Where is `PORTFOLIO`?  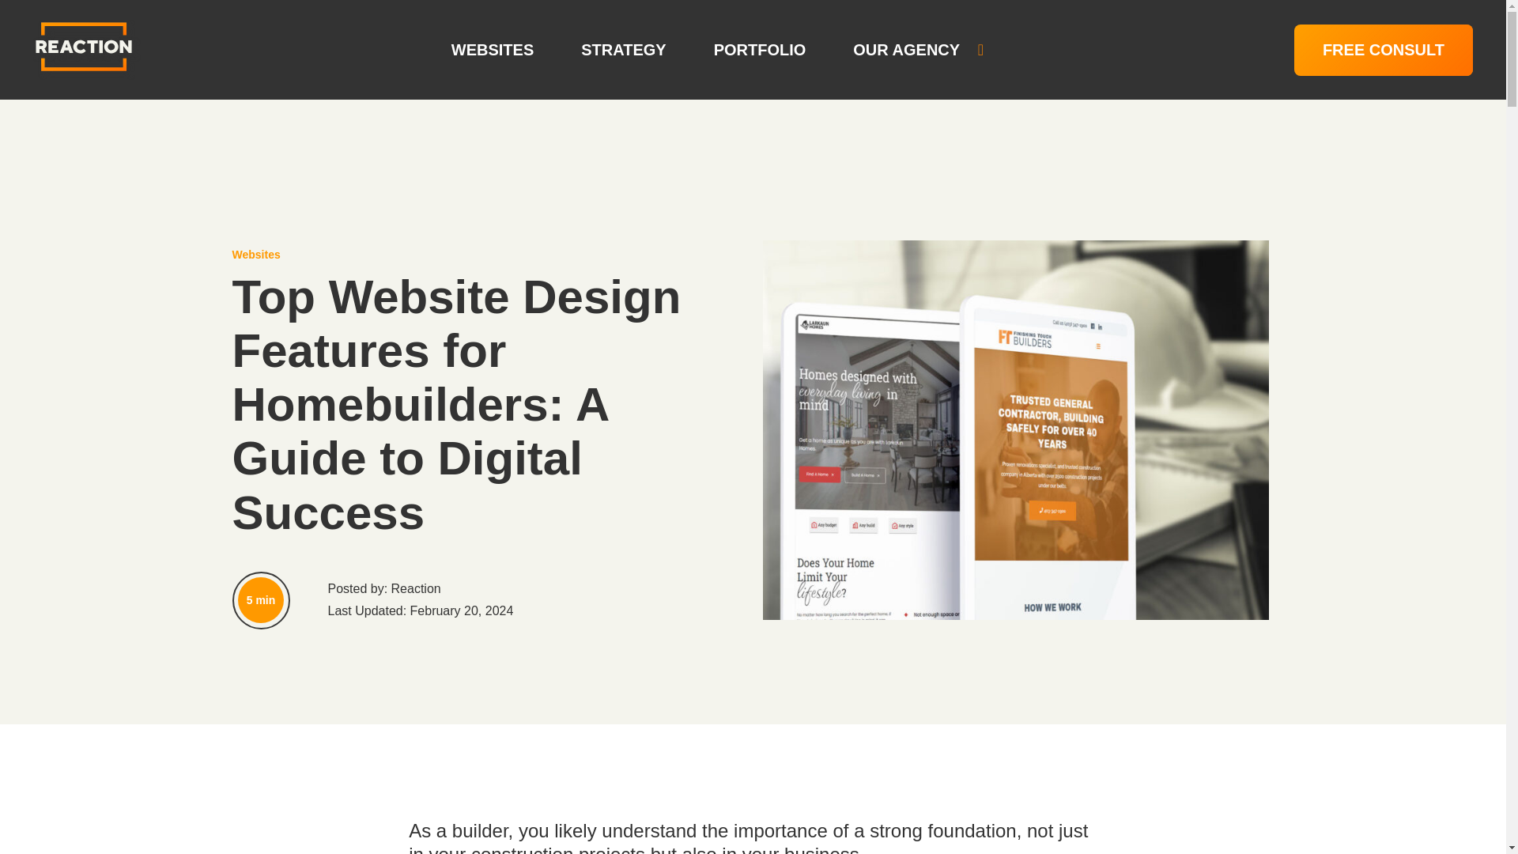
PORTFOLIO is located at coordinates (759, 51).